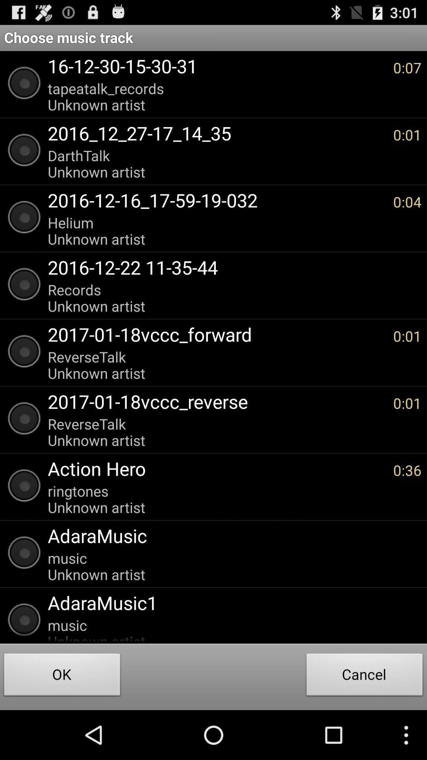  Describe the element at coordinates (216, 97) in the screenshot. I see `choose the app above 2016_12_27-17_14_35` at that location.